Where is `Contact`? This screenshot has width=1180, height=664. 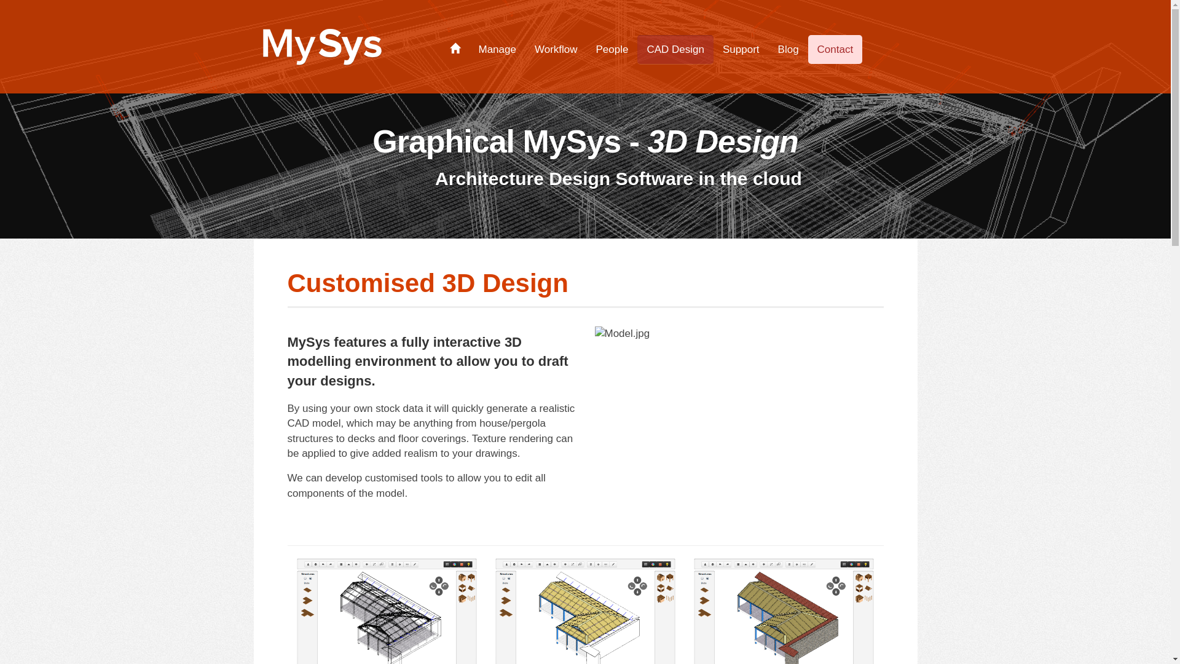 Contact is located at coordinates (836, 49).